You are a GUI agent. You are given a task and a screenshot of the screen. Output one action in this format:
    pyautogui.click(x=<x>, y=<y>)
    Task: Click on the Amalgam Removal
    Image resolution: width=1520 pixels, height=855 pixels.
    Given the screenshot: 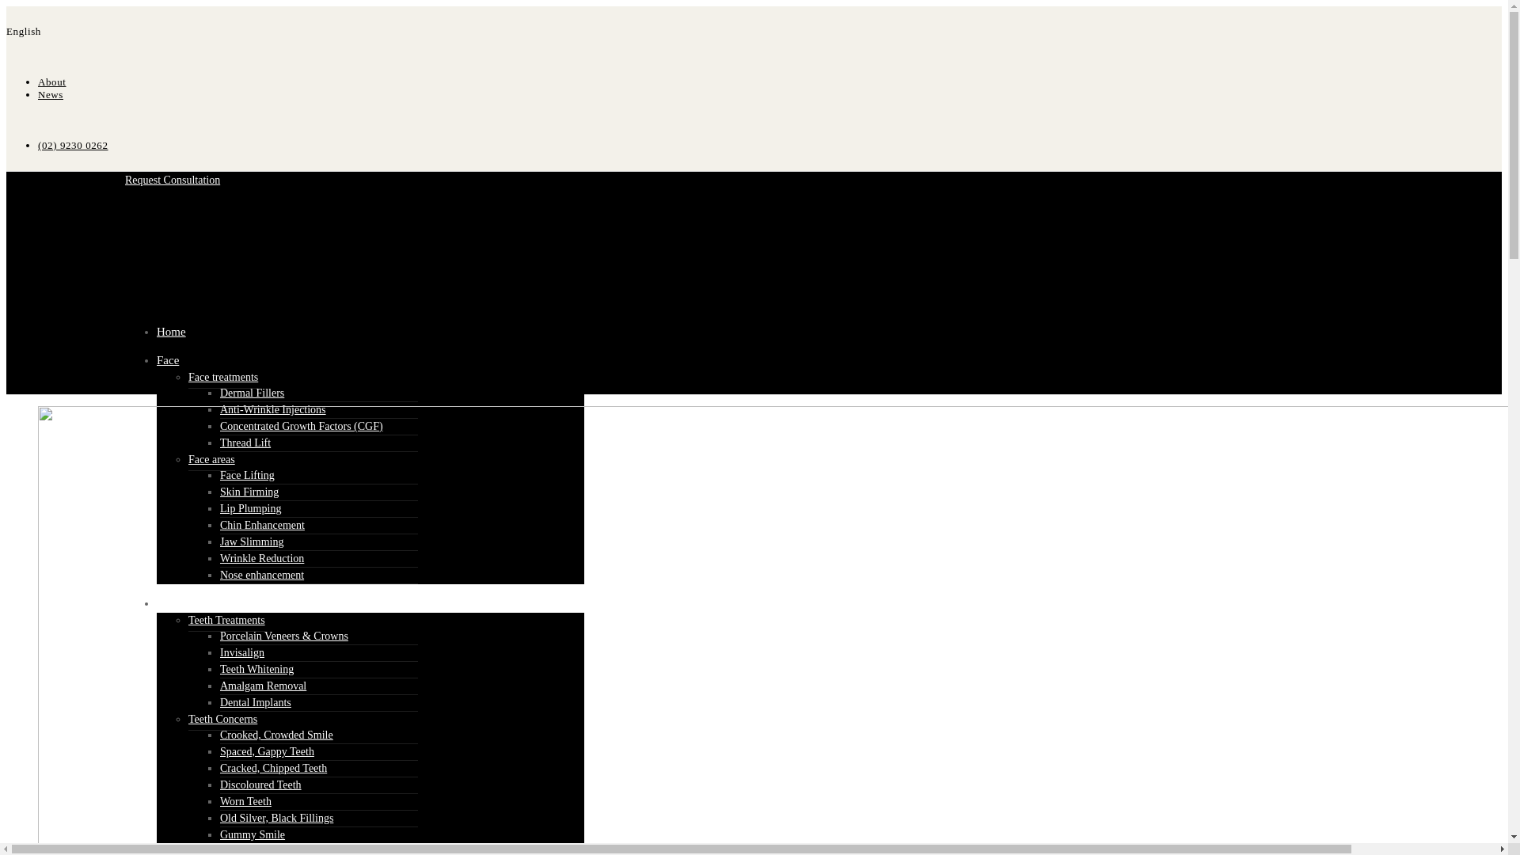 What is the action you would take?
    pyautogui.click(x=263, y=686)
    